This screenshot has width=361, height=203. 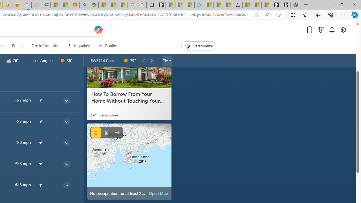 What do you see at coordinates (46, 46) in the screenshot?
I see `Fire information` at bounding box center [46, 46].